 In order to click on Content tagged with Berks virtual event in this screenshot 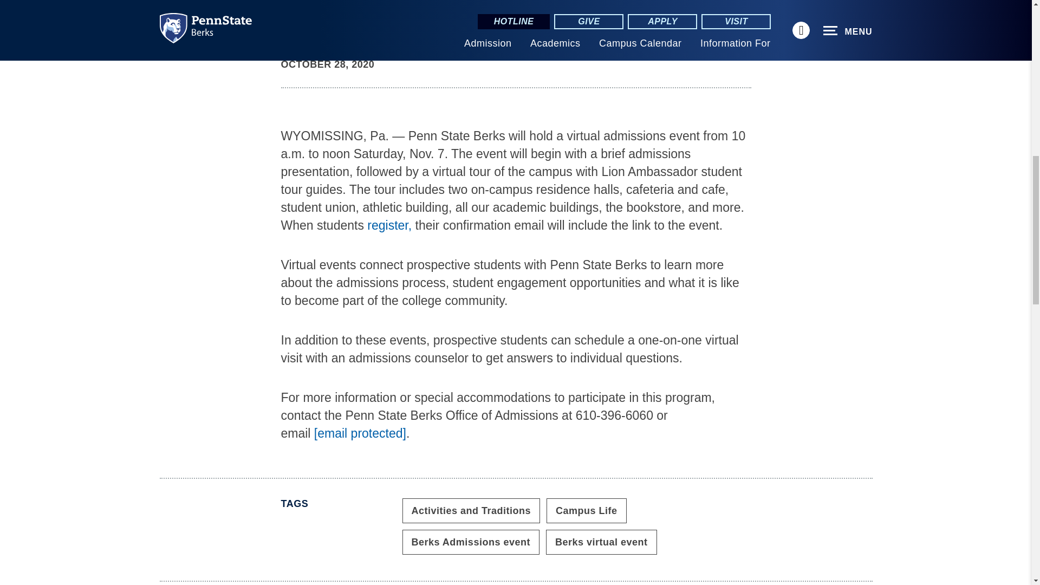, I will do `click(601, 542)`.